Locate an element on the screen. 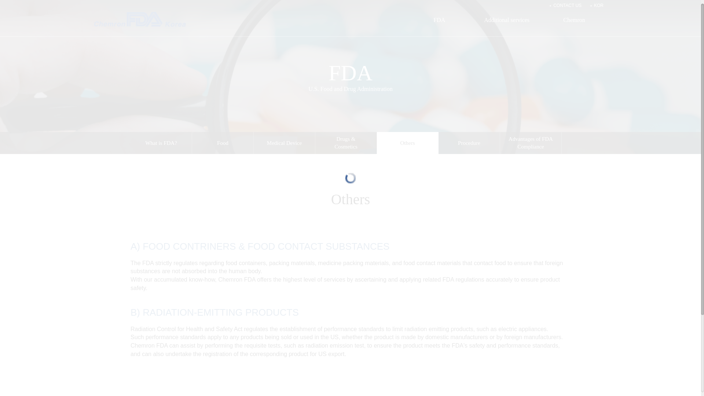 The width and height of the screenshot is (704, 396). Procedure is located at coordinates (469, 143).